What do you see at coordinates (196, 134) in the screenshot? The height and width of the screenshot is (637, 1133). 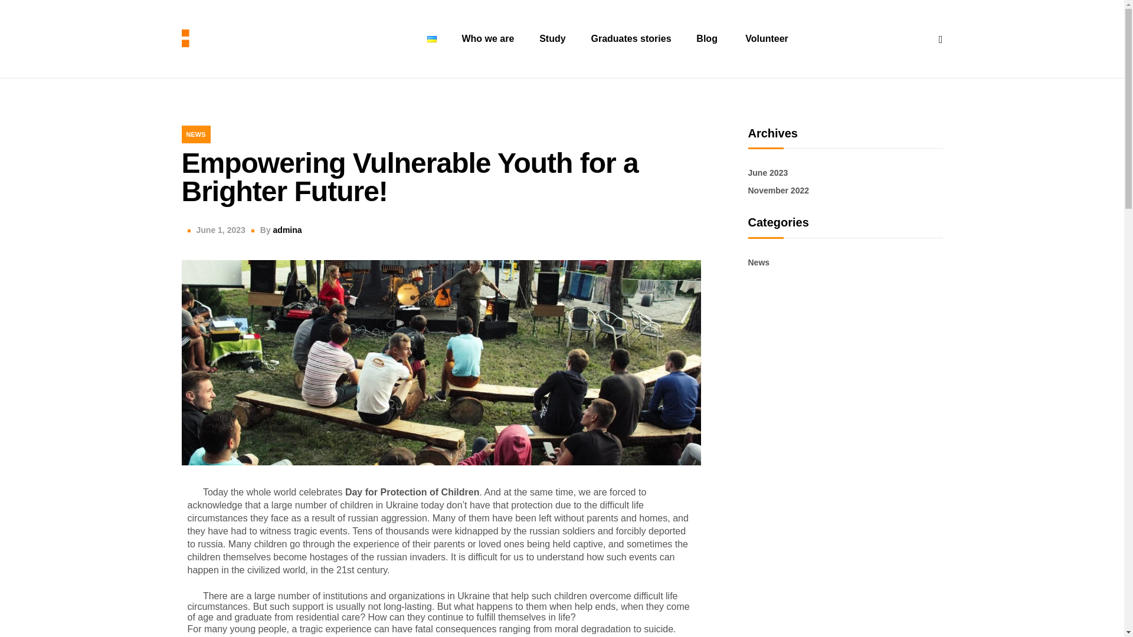 I see `NEWS` at bounding box center [196, 134].